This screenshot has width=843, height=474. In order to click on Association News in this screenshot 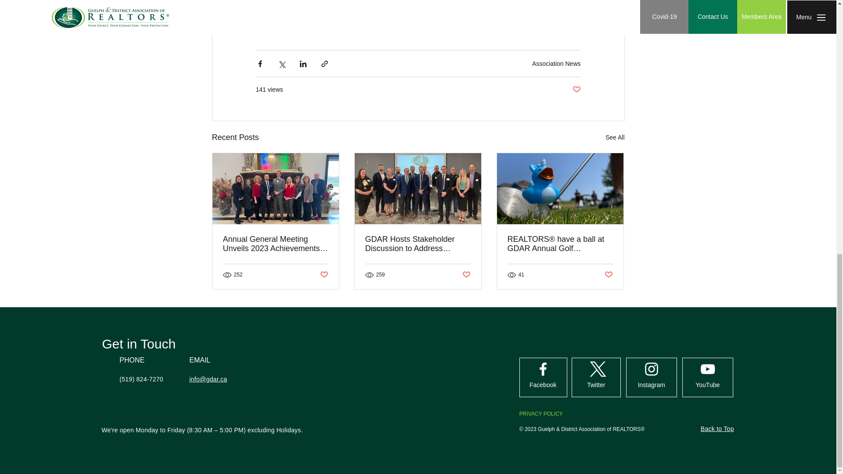, I will do `click(556, 64)`.